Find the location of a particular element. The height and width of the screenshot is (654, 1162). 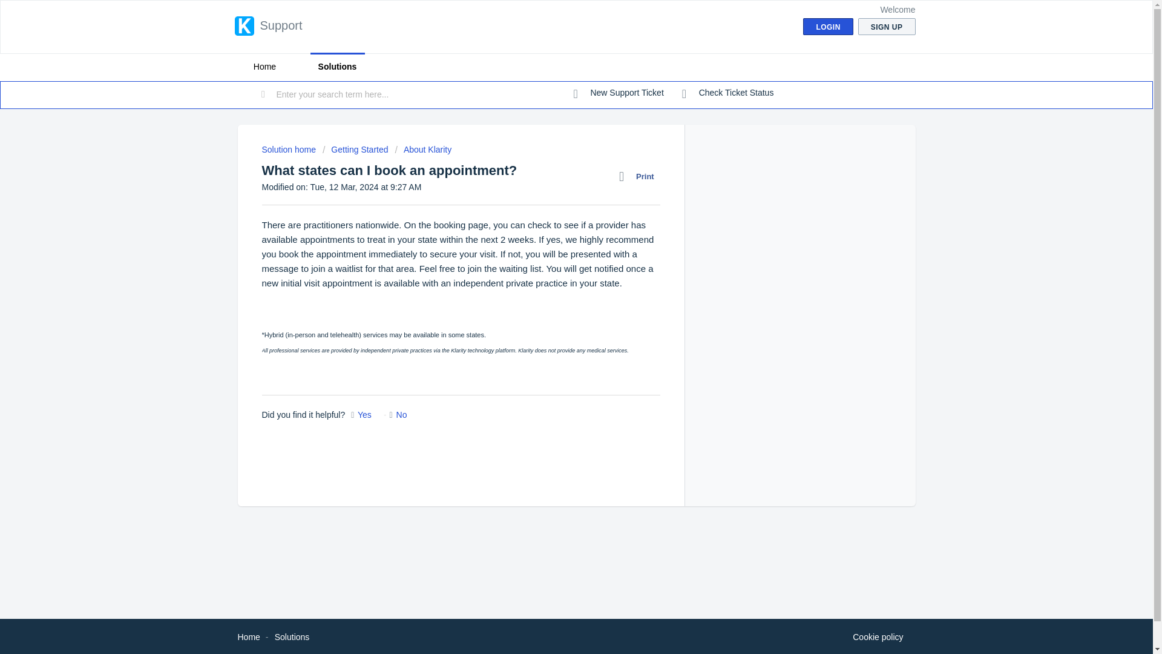

Getting Started is located at coordinates (355, 149).